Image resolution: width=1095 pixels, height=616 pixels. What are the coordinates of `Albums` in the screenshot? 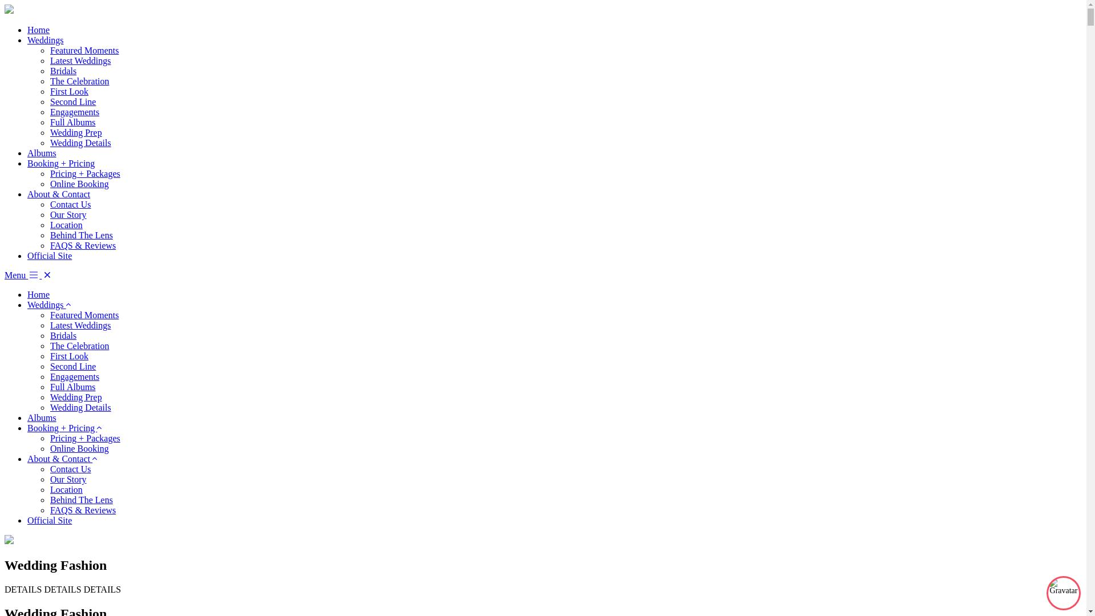 It's located at (42, 153).